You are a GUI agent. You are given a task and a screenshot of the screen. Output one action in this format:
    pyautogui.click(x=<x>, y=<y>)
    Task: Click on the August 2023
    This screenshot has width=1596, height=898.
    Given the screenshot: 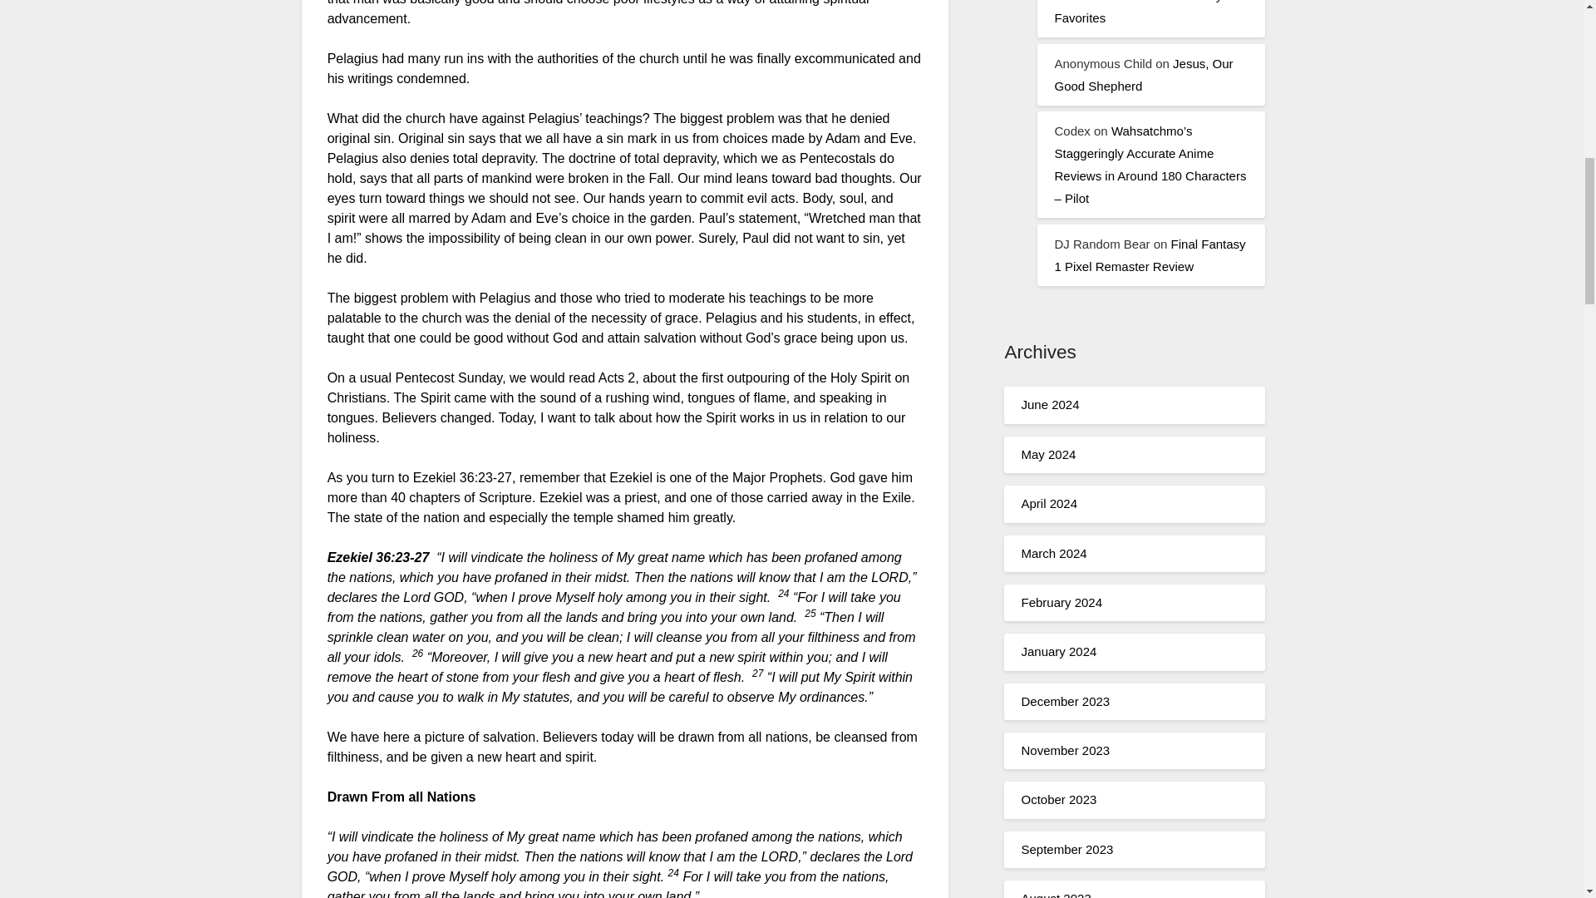 What is the action you would take?
    pyautogui.click(x=1056, y=895)
    